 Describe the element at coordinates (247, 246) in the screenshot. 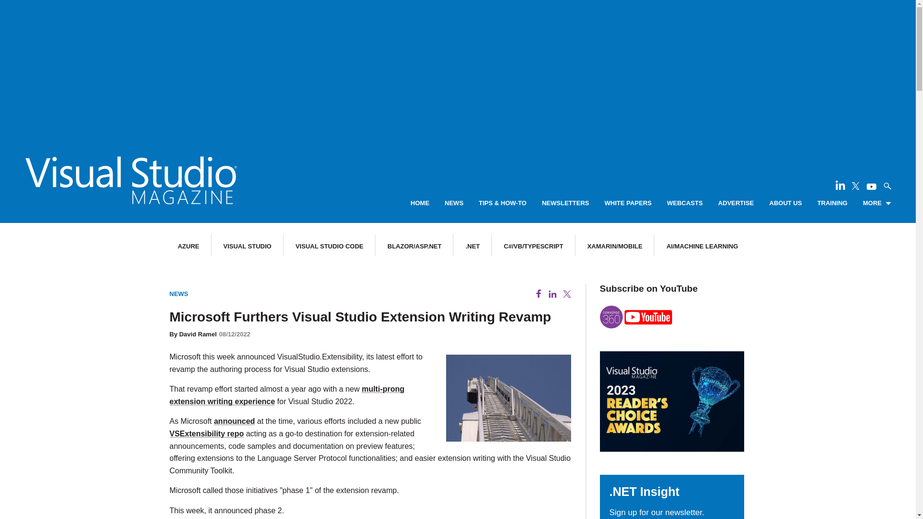

I see `VISUAL STUDIO` at that location.